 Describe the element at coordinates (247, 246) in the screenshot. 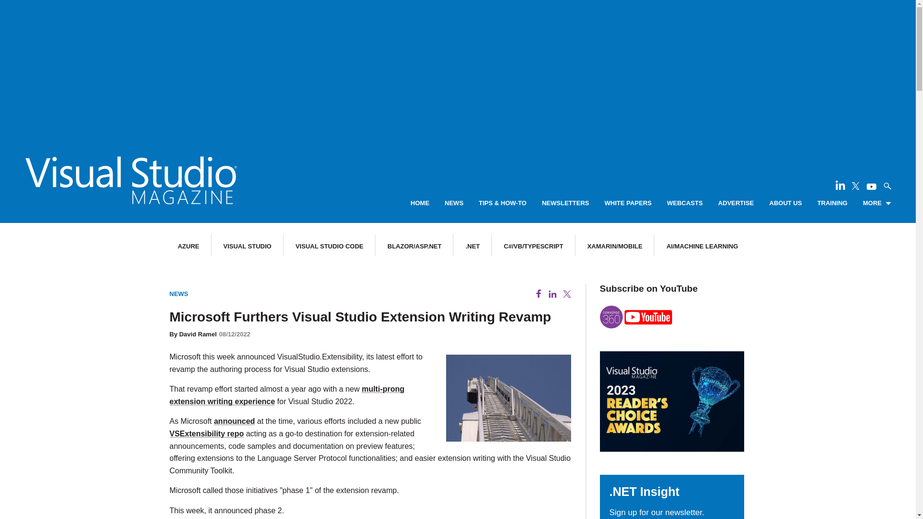

I see `VISUAL STUDIO` at that location.